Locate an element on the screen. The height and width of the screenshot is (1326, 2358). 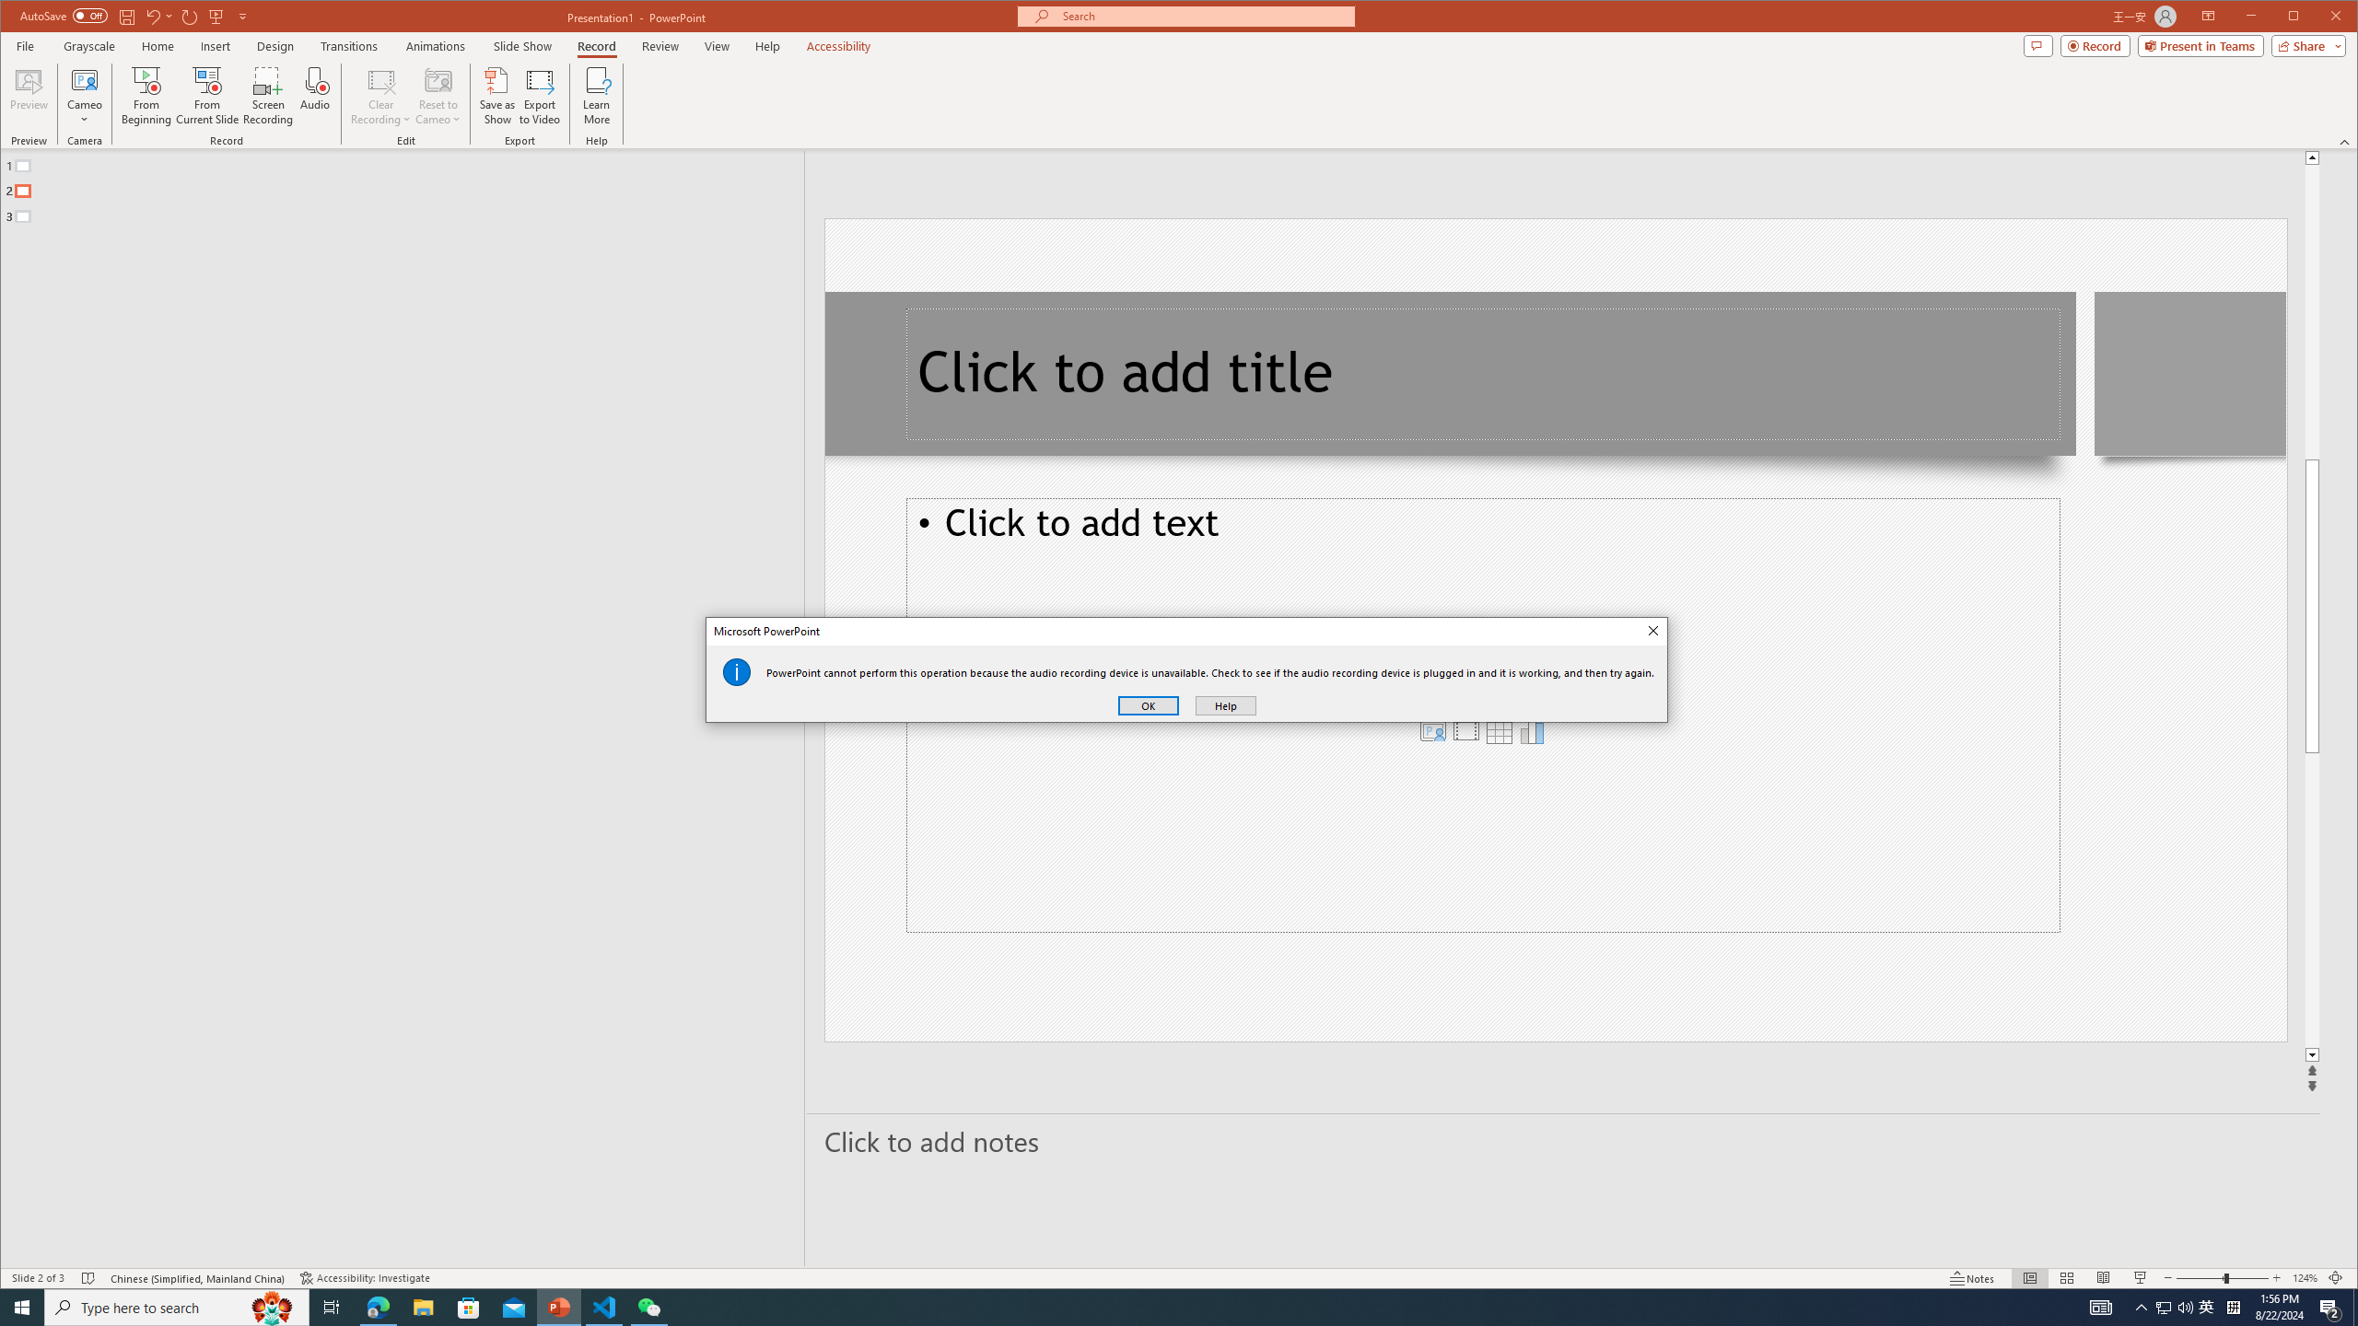
Clear Recording is located at coordinates (380, 96).